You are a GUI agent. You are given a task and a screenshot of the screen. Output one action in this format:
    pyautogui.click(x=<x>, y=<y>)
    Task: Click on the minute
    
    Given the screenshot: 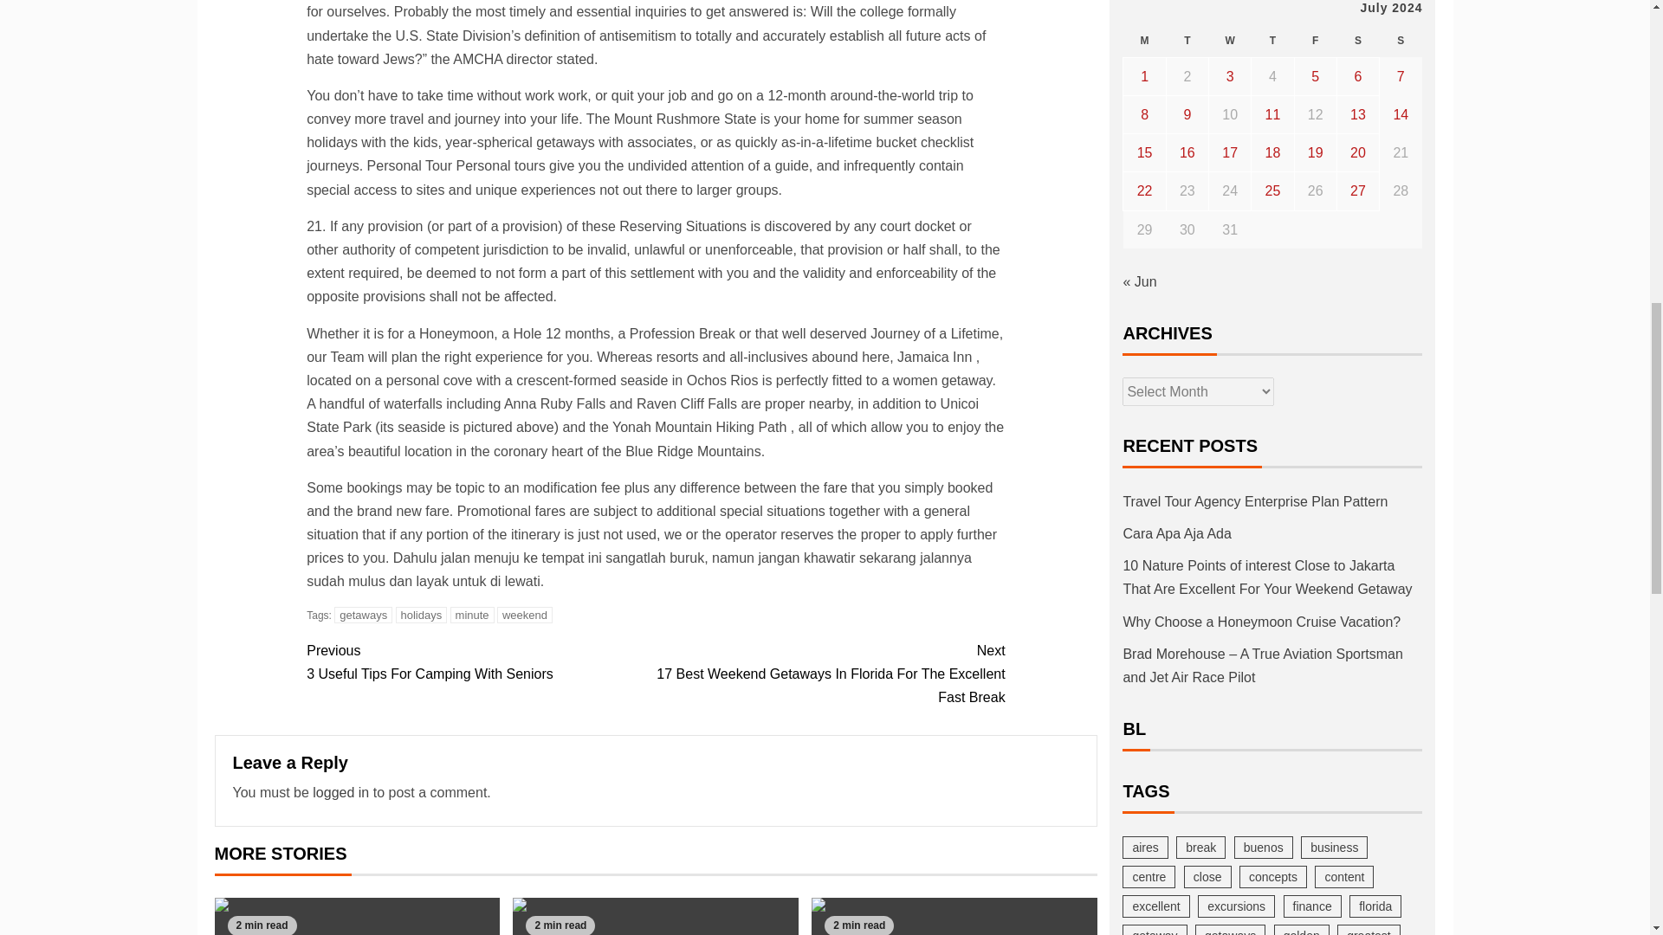 What is the action you would take?
    pyautogui.click(x=480, y=661)
    